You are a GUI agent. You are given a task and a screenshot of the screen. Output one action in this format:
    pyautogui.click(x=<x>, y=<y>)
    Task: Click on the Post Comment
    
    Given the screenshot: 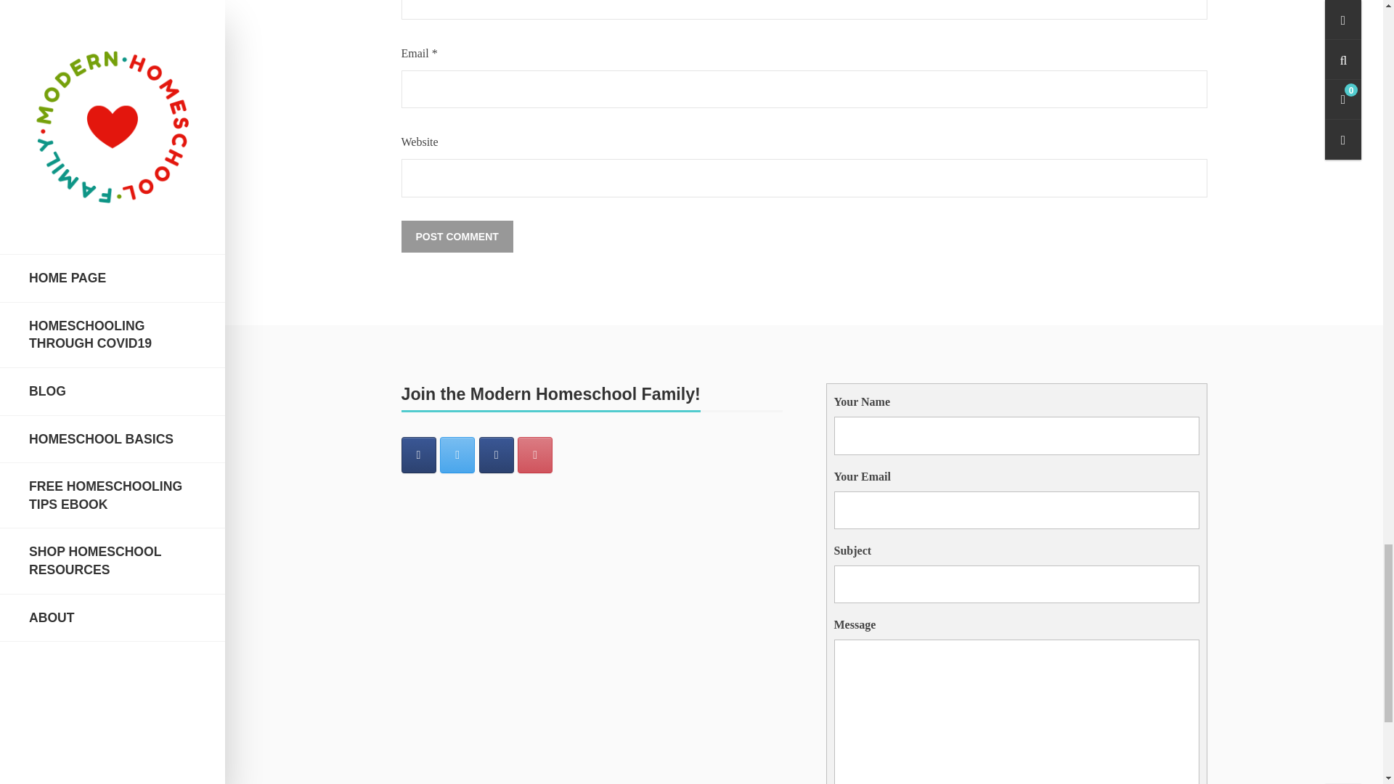 What is the action you would take?
    pyautogui.click(x=457, y=237)
    